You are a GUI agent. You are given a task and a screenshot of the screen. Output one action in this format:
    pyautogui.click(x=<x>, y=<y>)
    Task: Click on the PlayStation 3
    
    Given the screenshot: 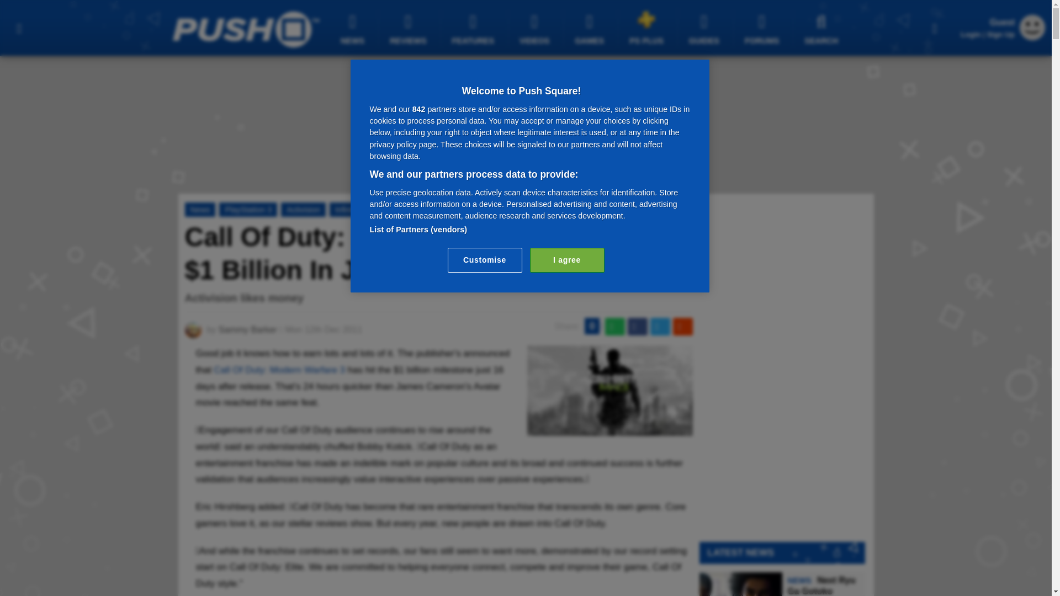 What is the action you would take?
    pyautogui.click(x=248, y=210)
    